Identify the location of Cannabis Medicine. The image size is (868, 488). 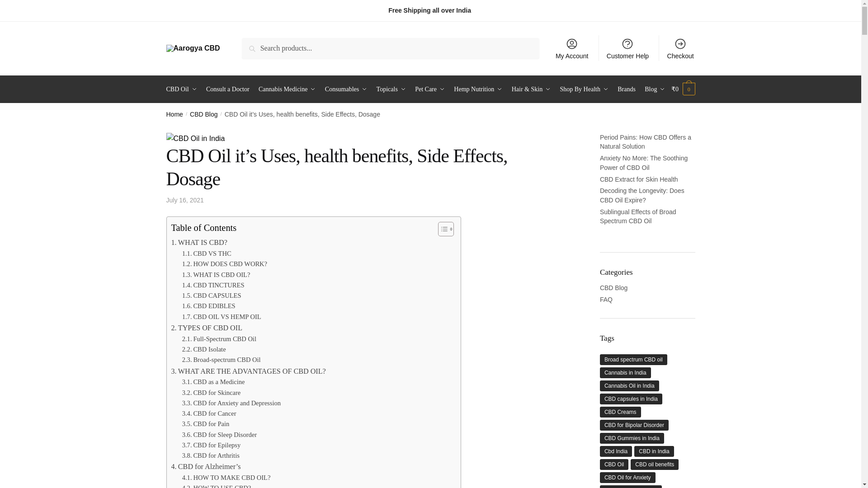
(287, 89).